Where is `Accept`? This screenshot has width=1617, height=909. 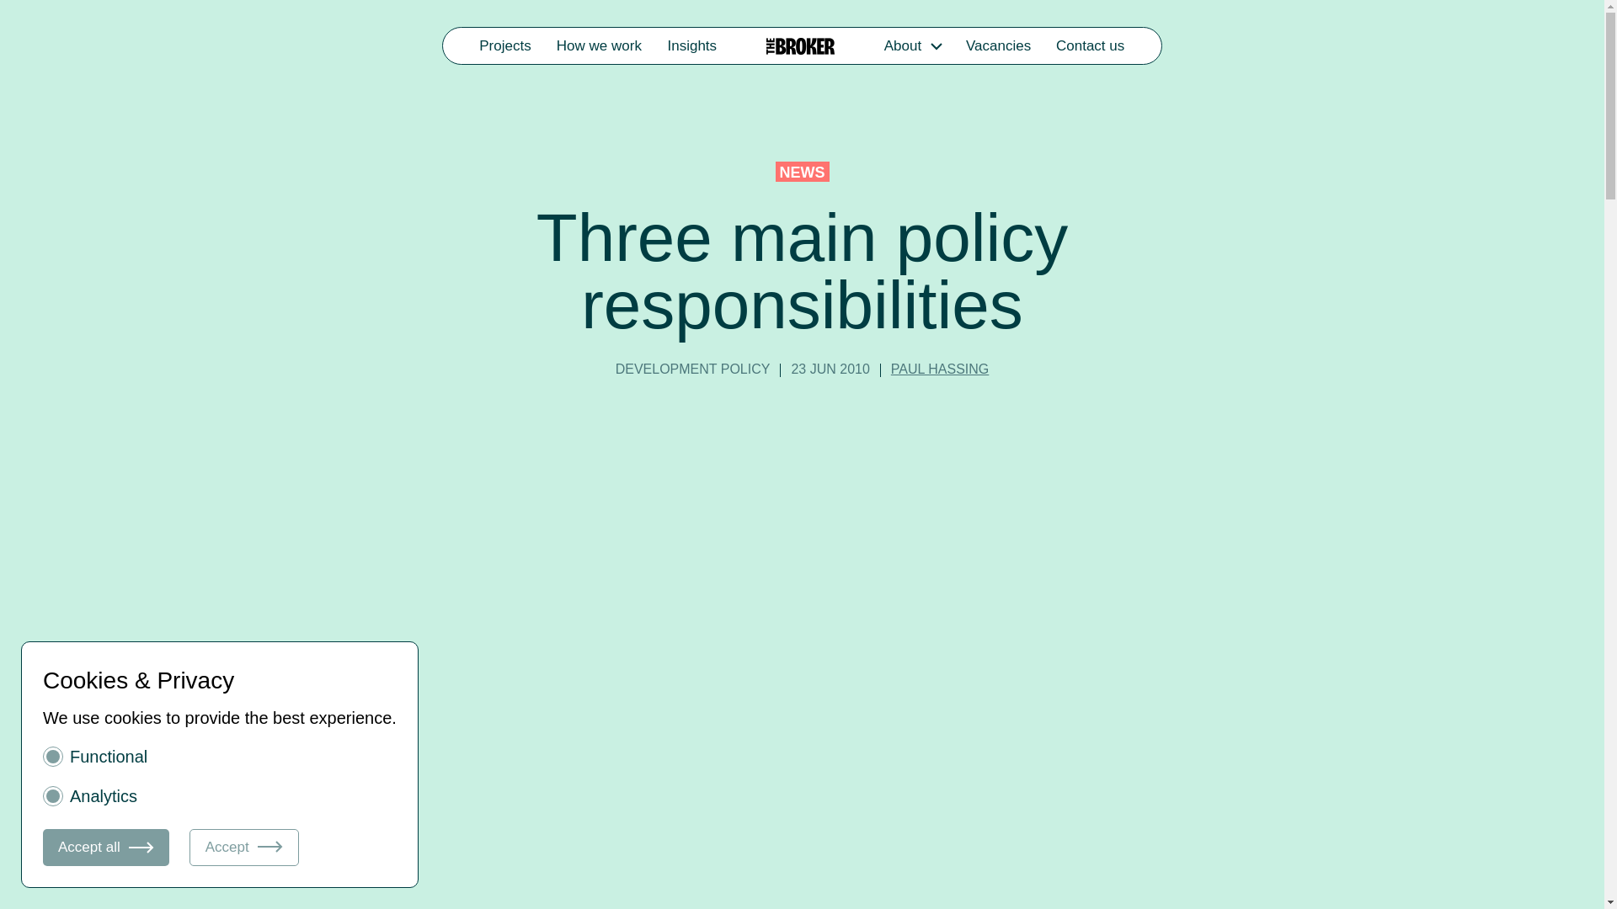
Accept is located at coordinates (244, 847).